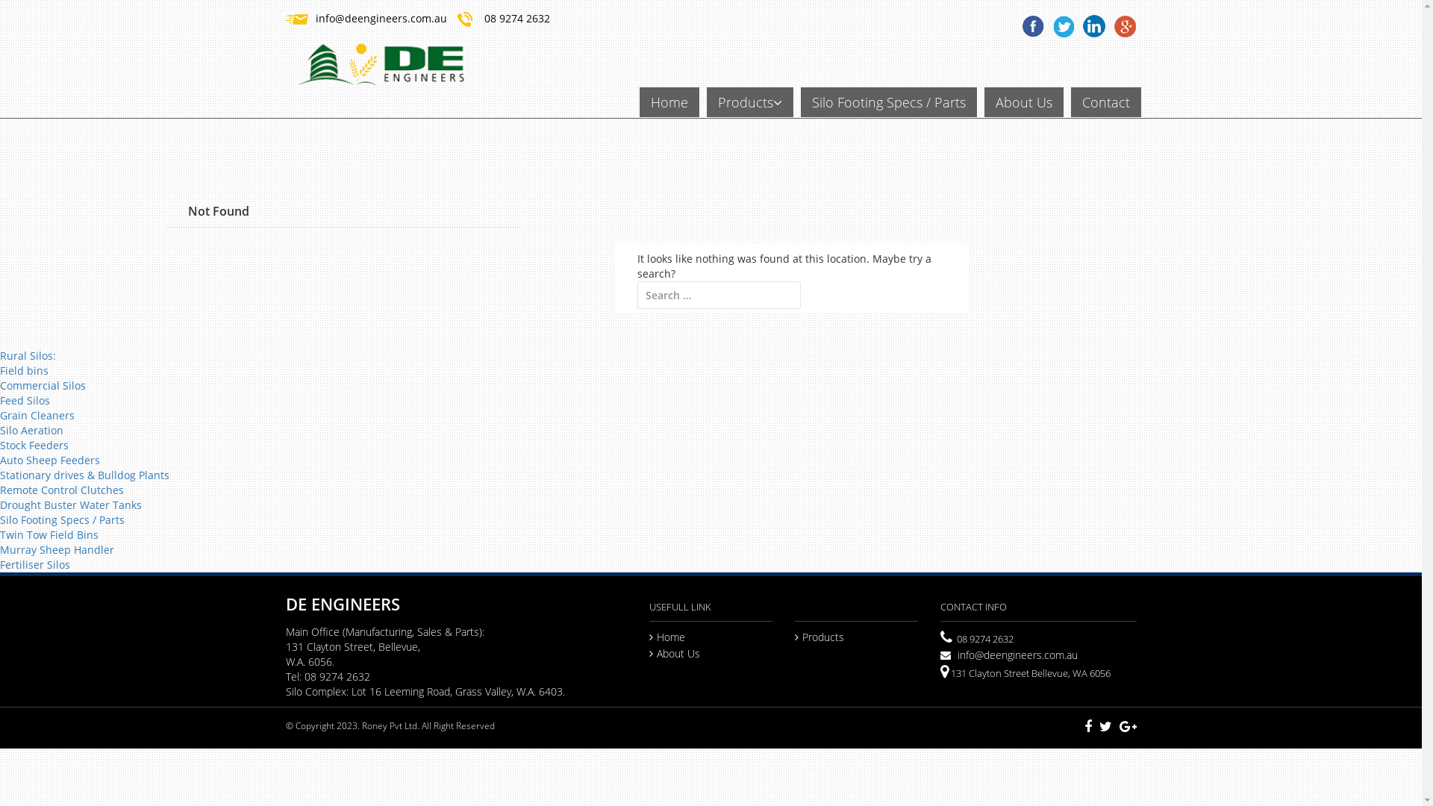  What do you see at coordinates (1023, 102) in the screenshot?
I see `About Us` at bounding box center [1023, 102].